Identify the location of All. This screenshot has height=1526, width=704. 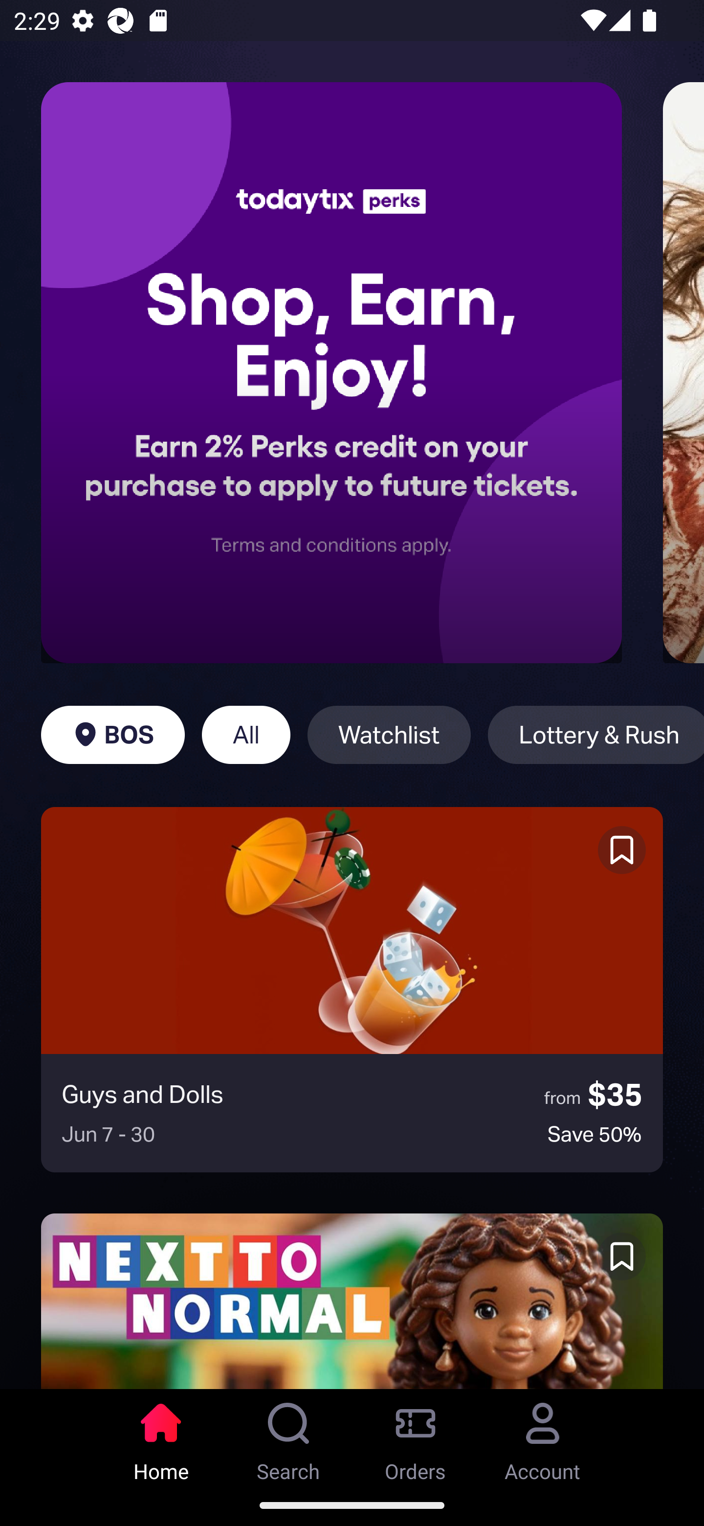
(246, 735).